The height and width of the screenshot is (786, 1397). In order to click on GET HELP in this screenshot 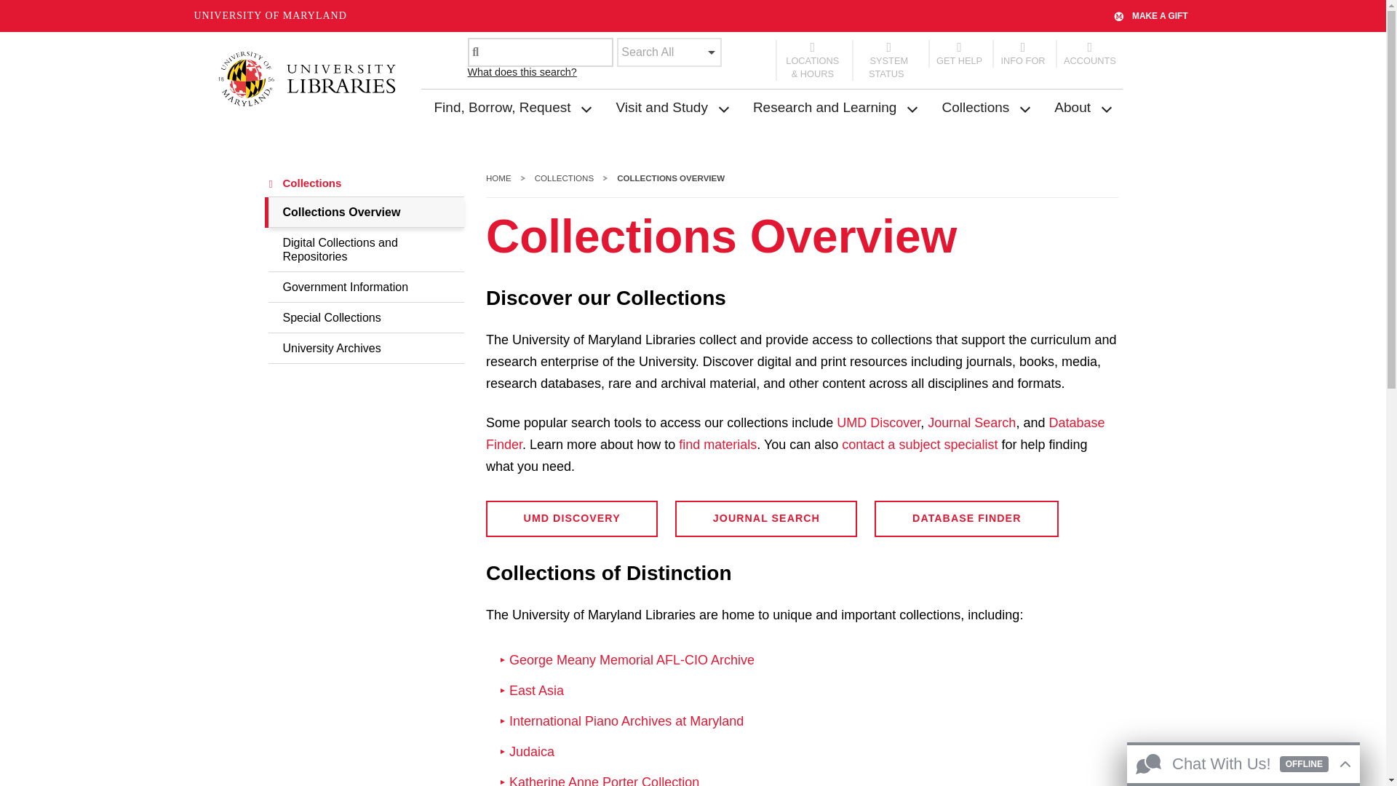, I will do `click(959, 54)`.